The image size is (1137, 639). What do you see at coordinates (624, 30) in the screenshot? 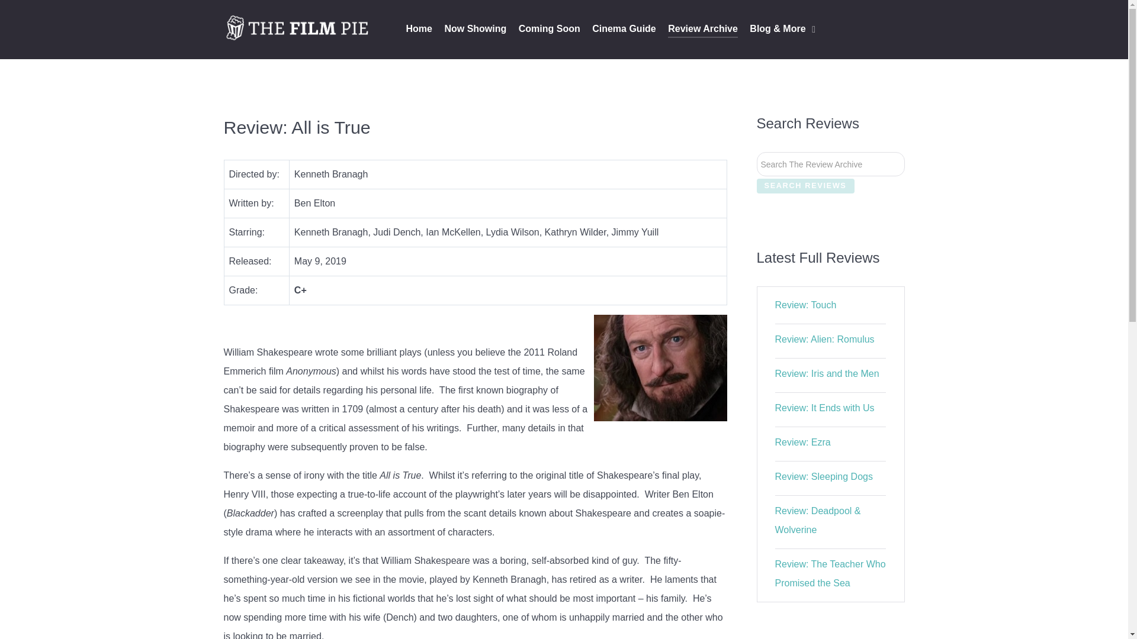
I see `Cinema Guide` at bounding box center [624, 30].